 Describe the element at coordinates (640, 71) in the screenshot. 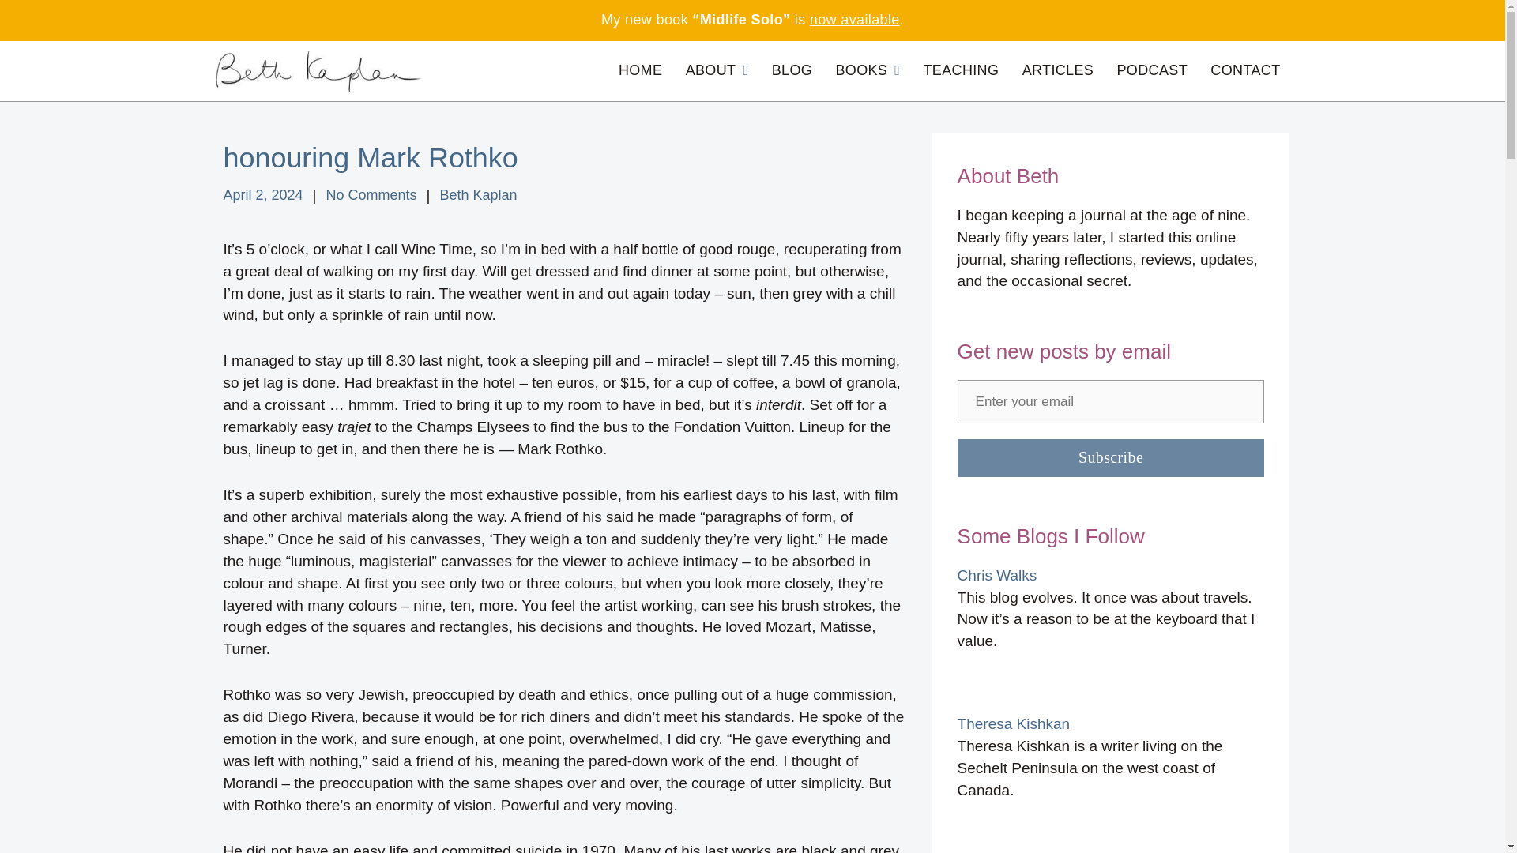

I see `HOME` at that location.